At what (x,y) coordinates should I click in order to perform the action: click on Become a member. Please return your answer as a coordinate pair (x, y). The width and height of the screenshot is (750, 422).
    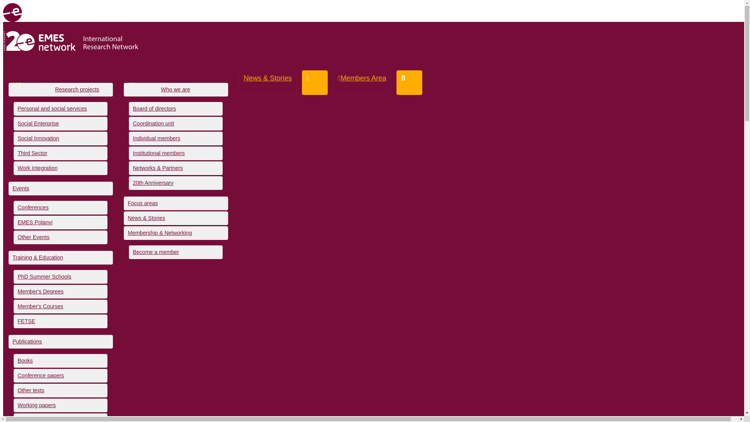
    Looking at the image, I should click on (176, 252).